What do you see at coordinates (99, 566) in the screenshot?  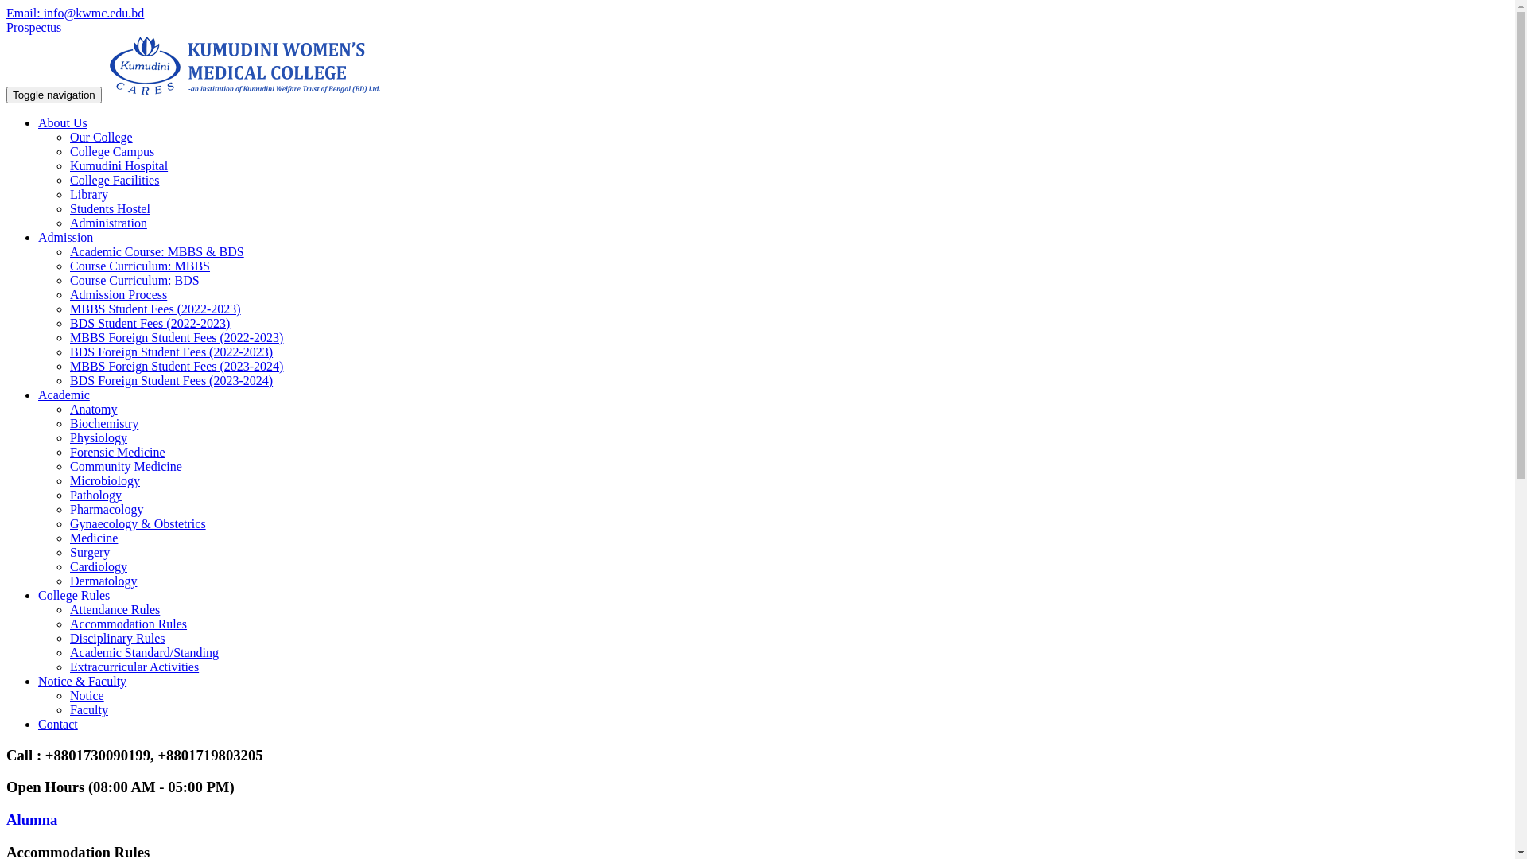 I see `Cardiology` at bounding box center [99, 566].